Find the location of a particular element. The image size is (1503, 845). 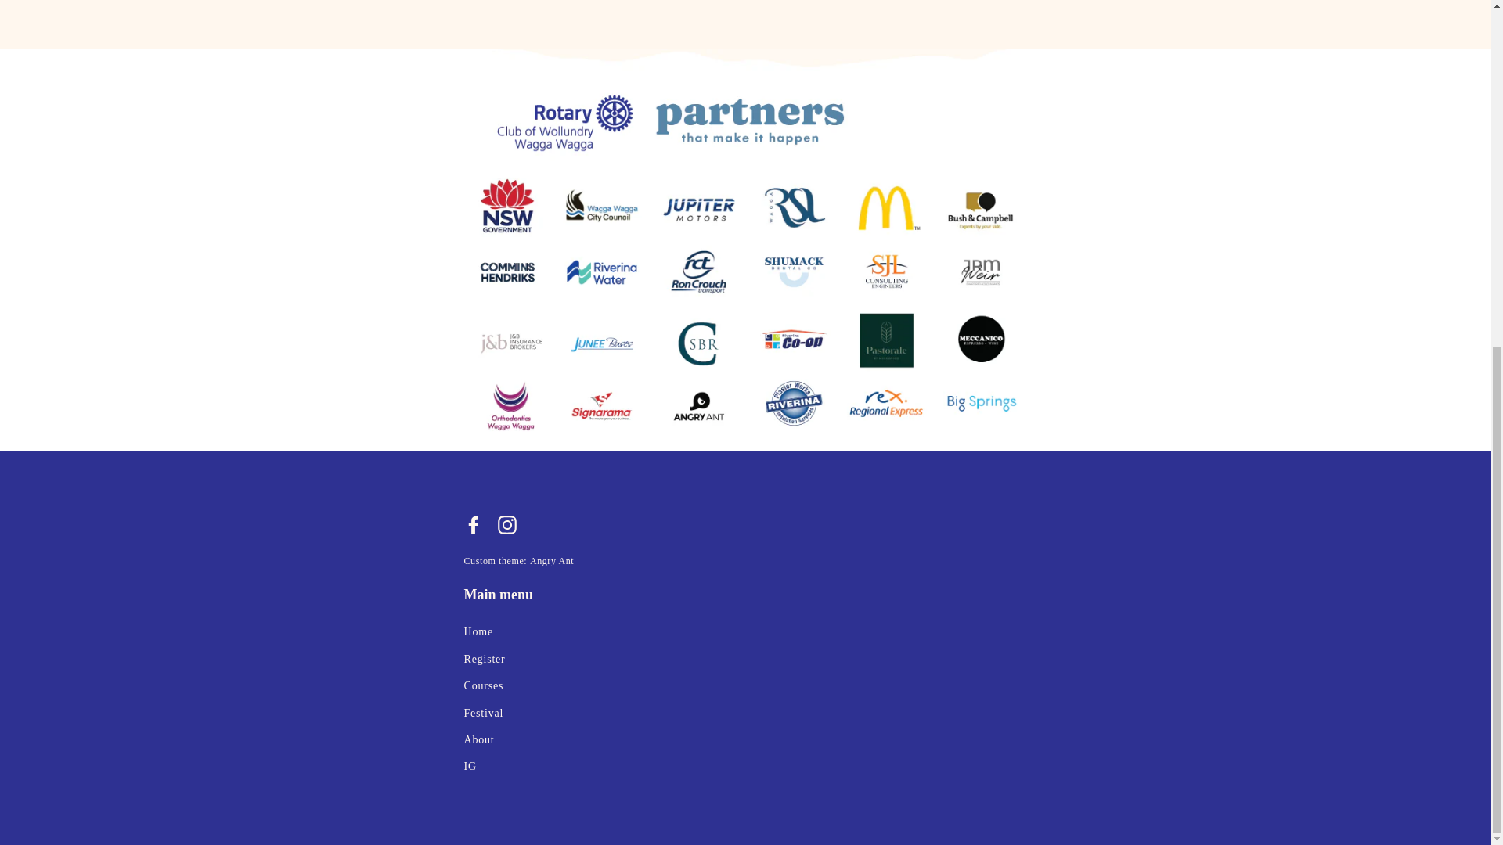

Festival is located at coordinates (744, 714).